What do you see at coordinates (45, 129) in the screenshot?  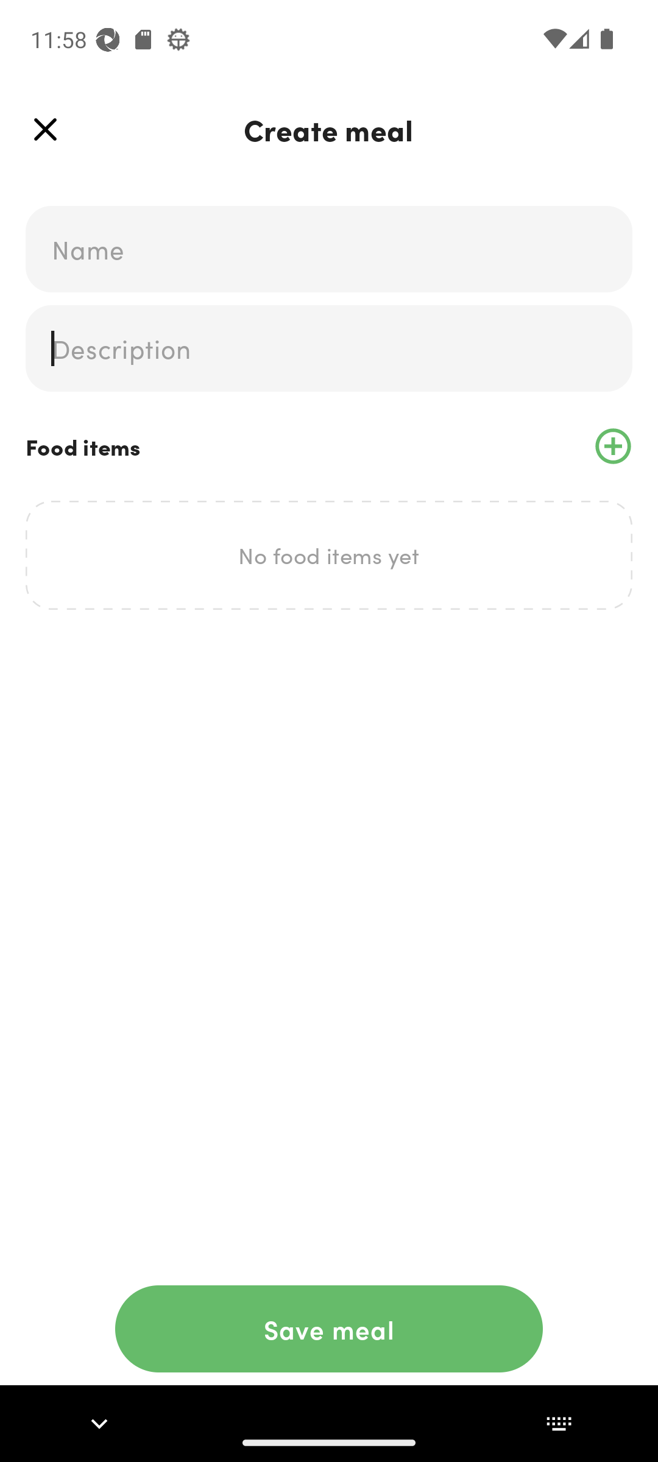 I see `top_left_action` at bounding box center [45, 129].